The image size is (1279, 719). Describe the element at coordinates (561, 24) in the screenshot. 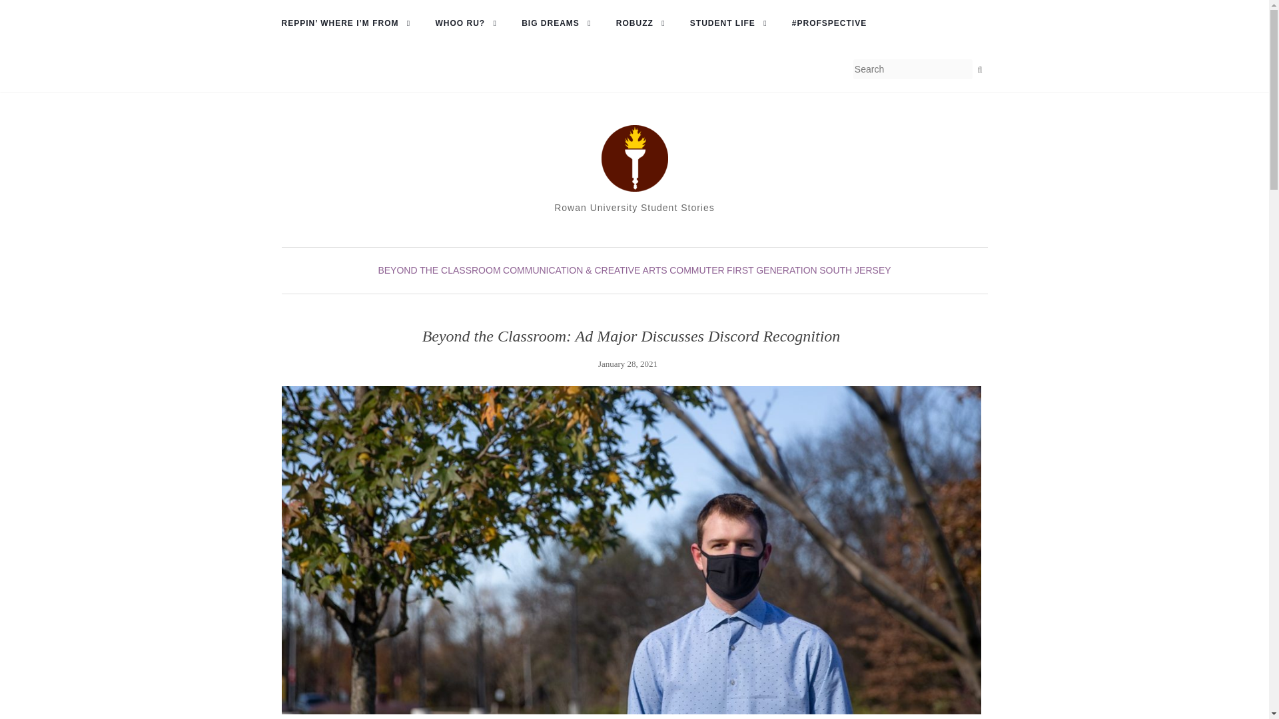

I see `Big Dreams` at that location.